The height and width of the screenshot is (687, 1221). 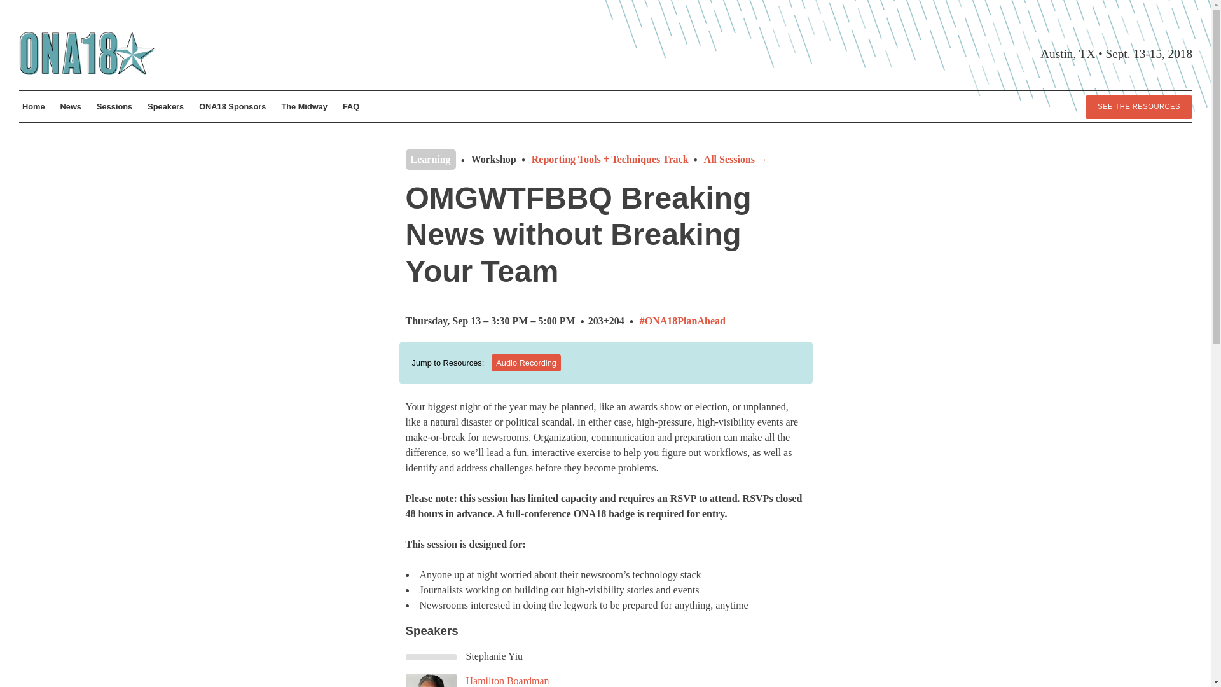 I want to click on ONA18 Sponsors, so click(x=231, y=106).